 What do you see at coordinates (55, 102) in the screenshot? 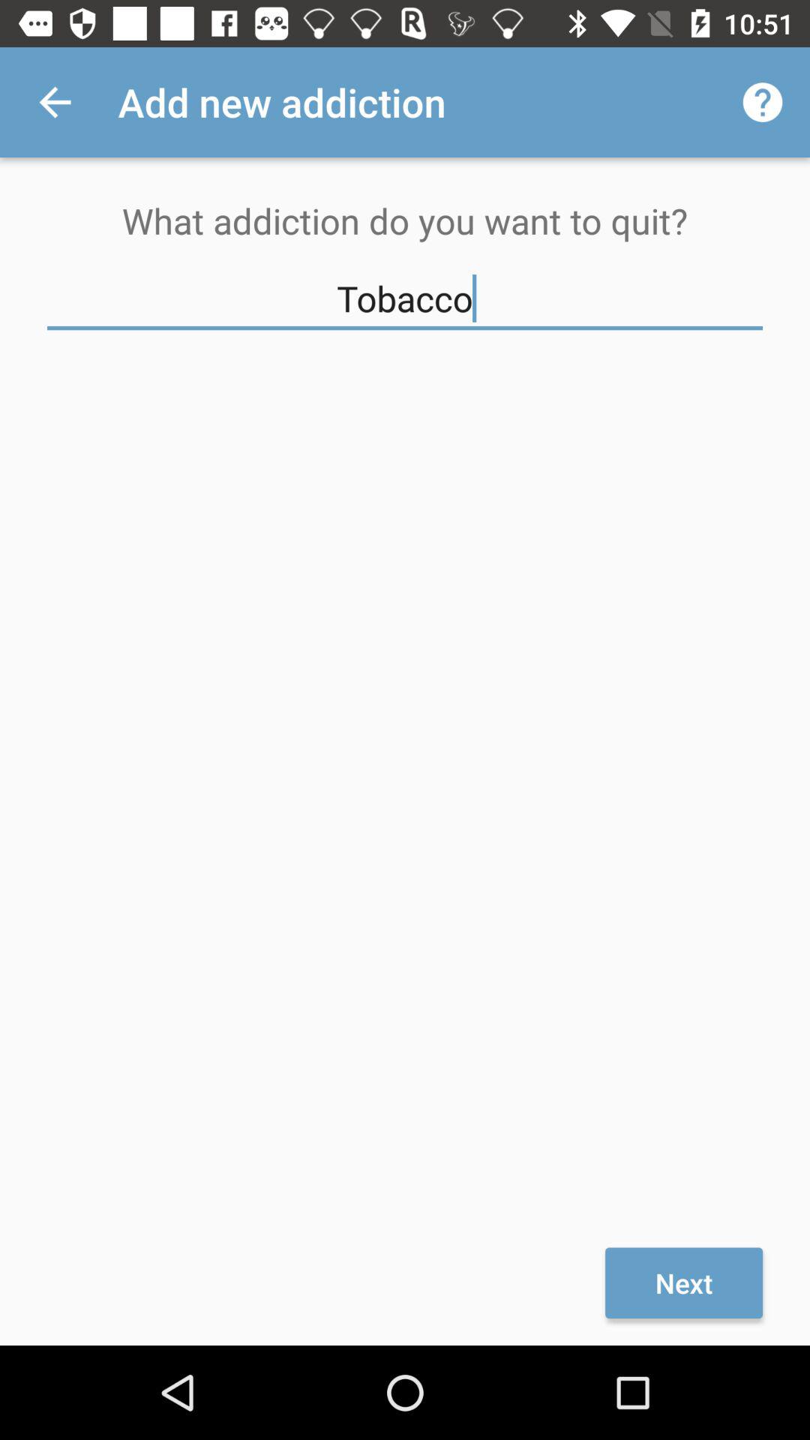
I see `press the icon to the left of add new addiction item` at bounding box center [55, 102].